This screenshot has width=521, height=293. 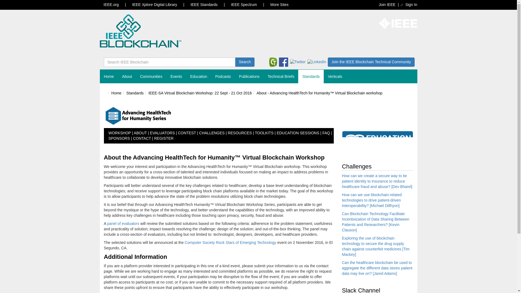 I want to click on Facebook, so click(x=283, y=62).